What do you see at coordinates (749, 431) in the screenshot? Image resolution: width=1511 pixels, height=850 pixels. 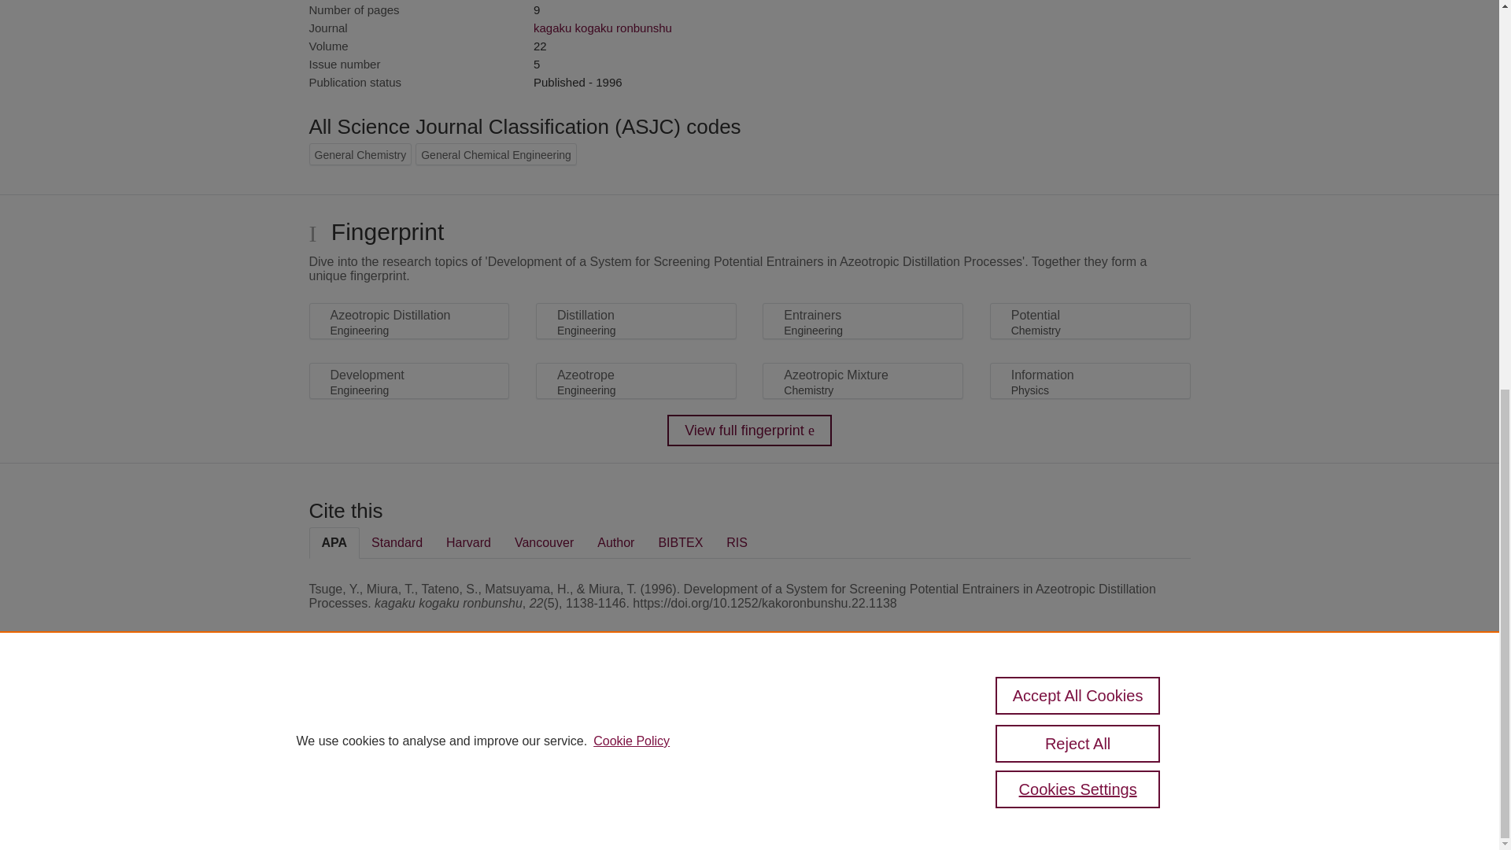 I see `View full fingerprint` at bounding box center [749, 431].